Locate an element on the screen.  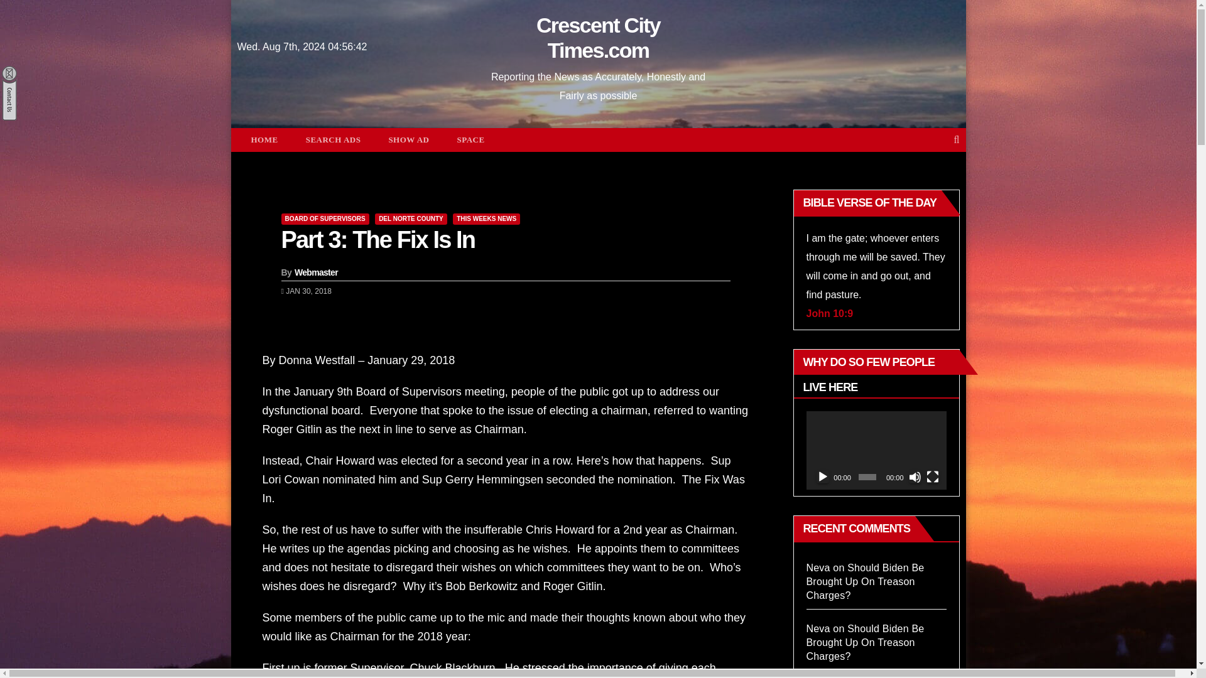
HOME is located at coordinates (264, 139).